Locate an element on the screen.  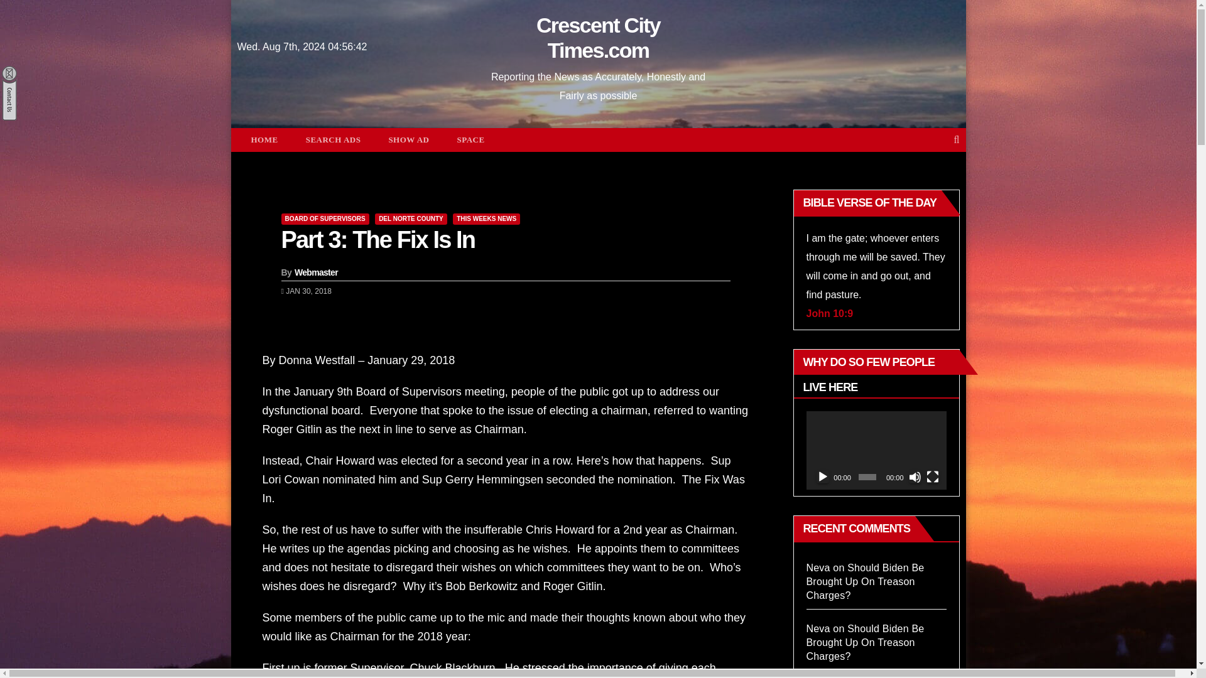
HOME is located at coordinates (264, 139).